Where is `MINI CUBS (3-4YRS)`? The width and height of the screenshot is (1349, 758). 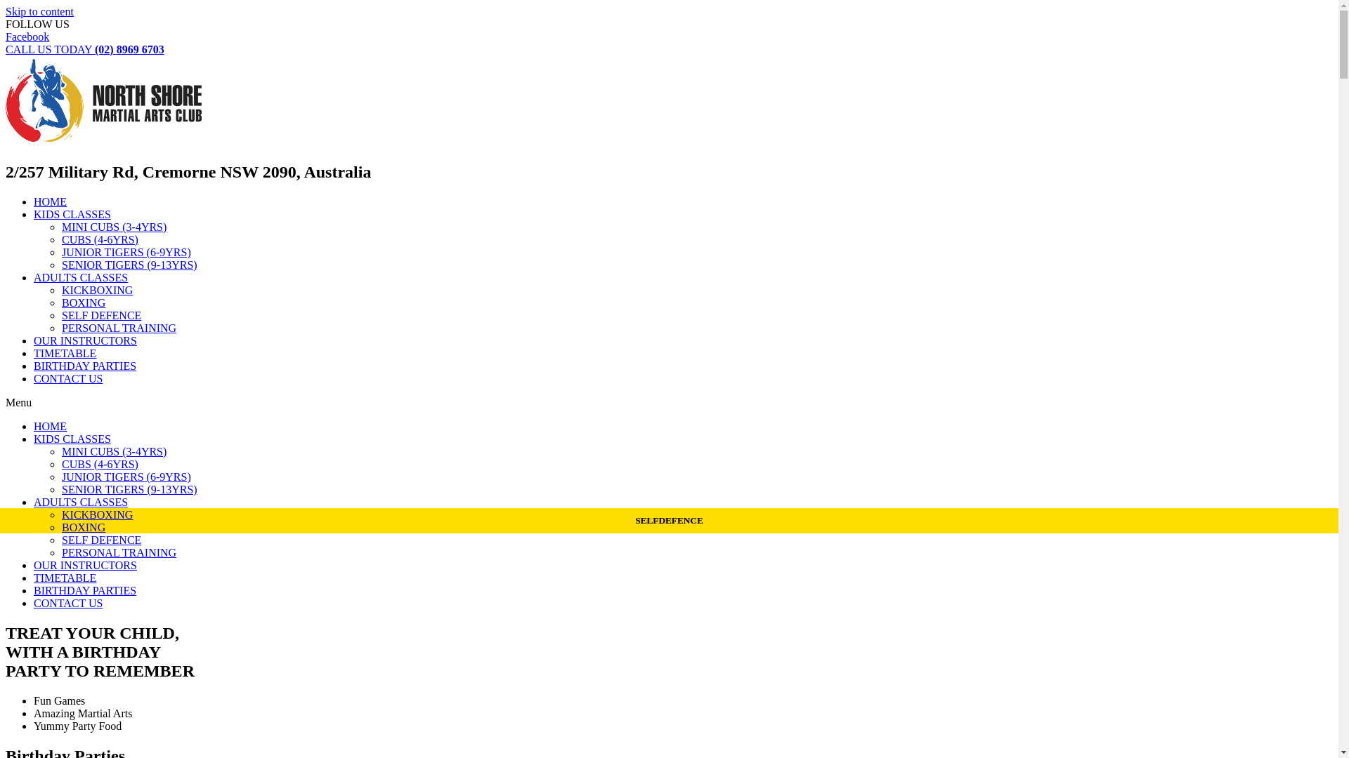
MINI CUBS (3-4YRS) is located at coordinates (114, 227).